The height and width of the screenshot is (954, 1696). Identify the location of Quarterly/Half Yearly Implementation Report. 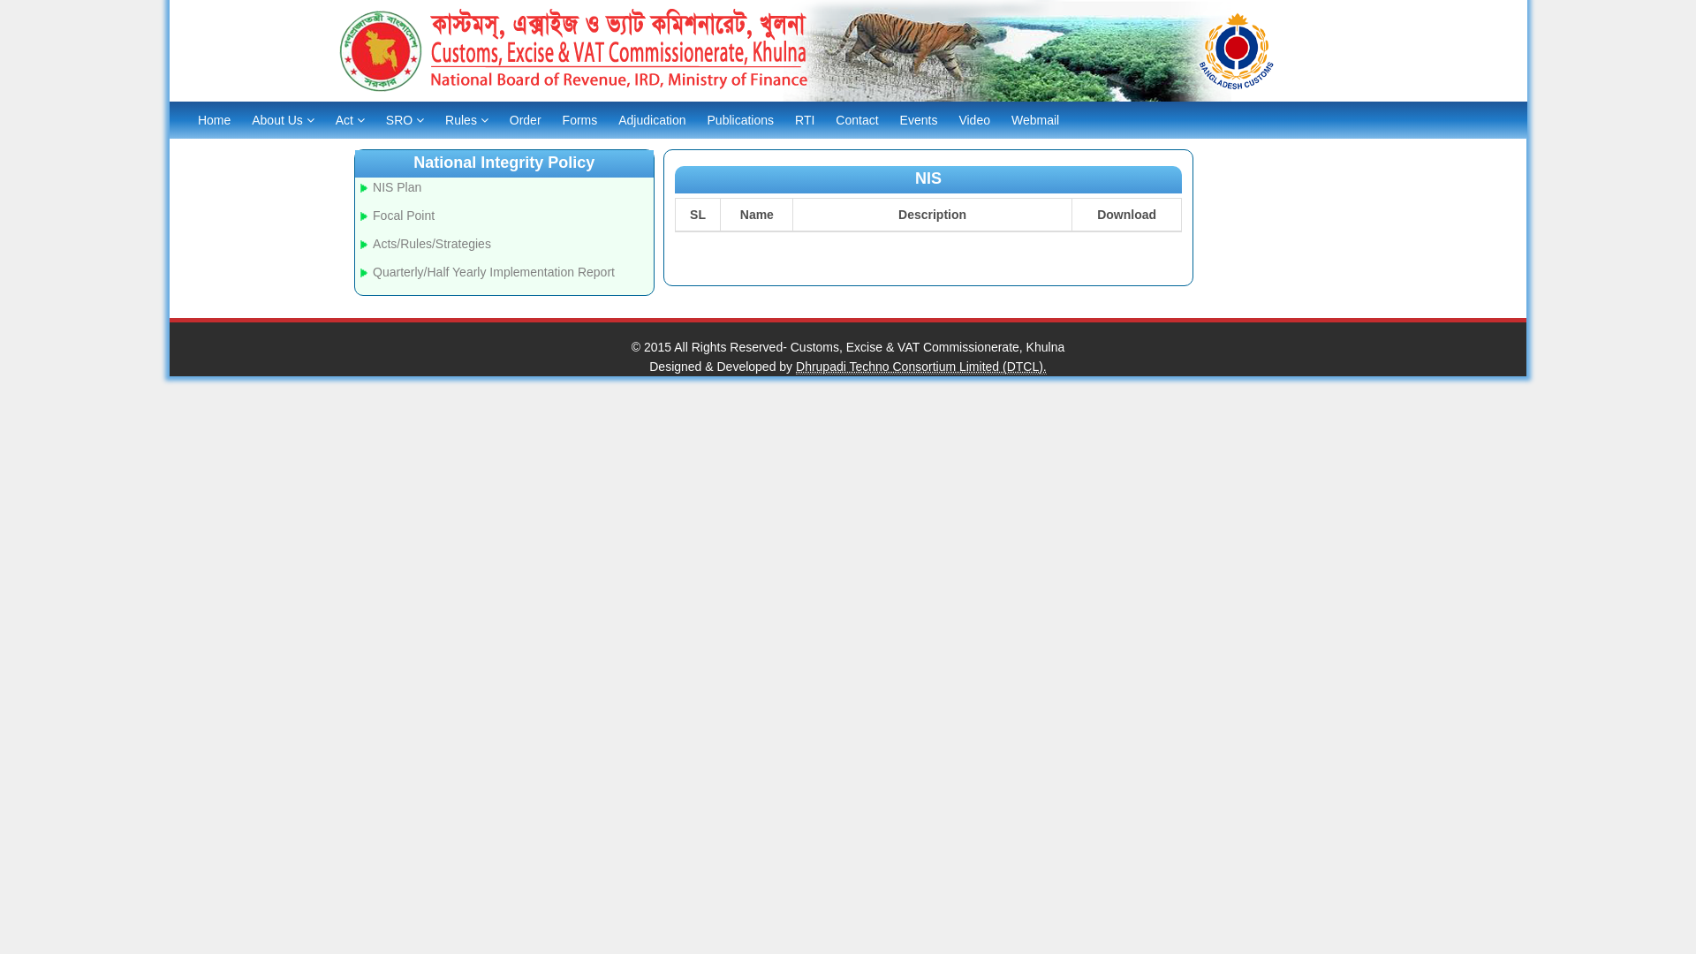
(494, 272).